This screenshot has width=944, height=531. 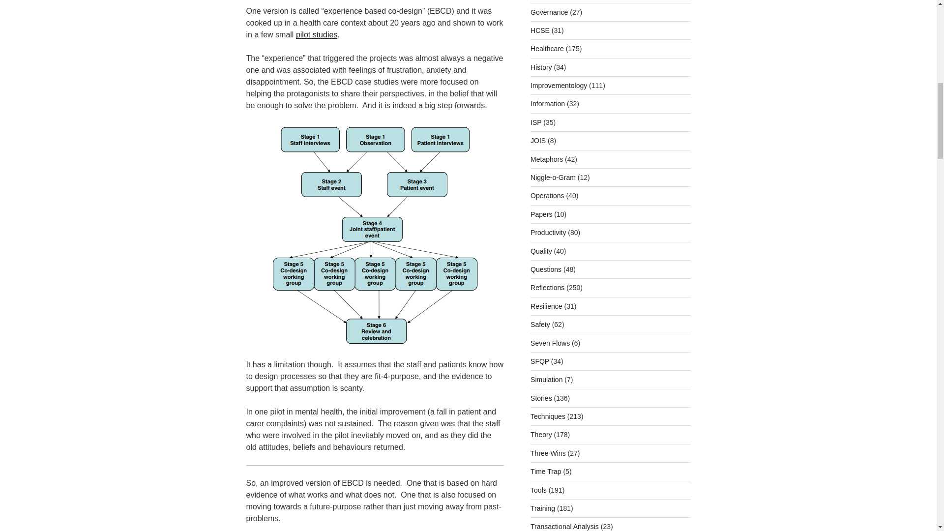 I want to click on Governance, so click(x=549, y=12).